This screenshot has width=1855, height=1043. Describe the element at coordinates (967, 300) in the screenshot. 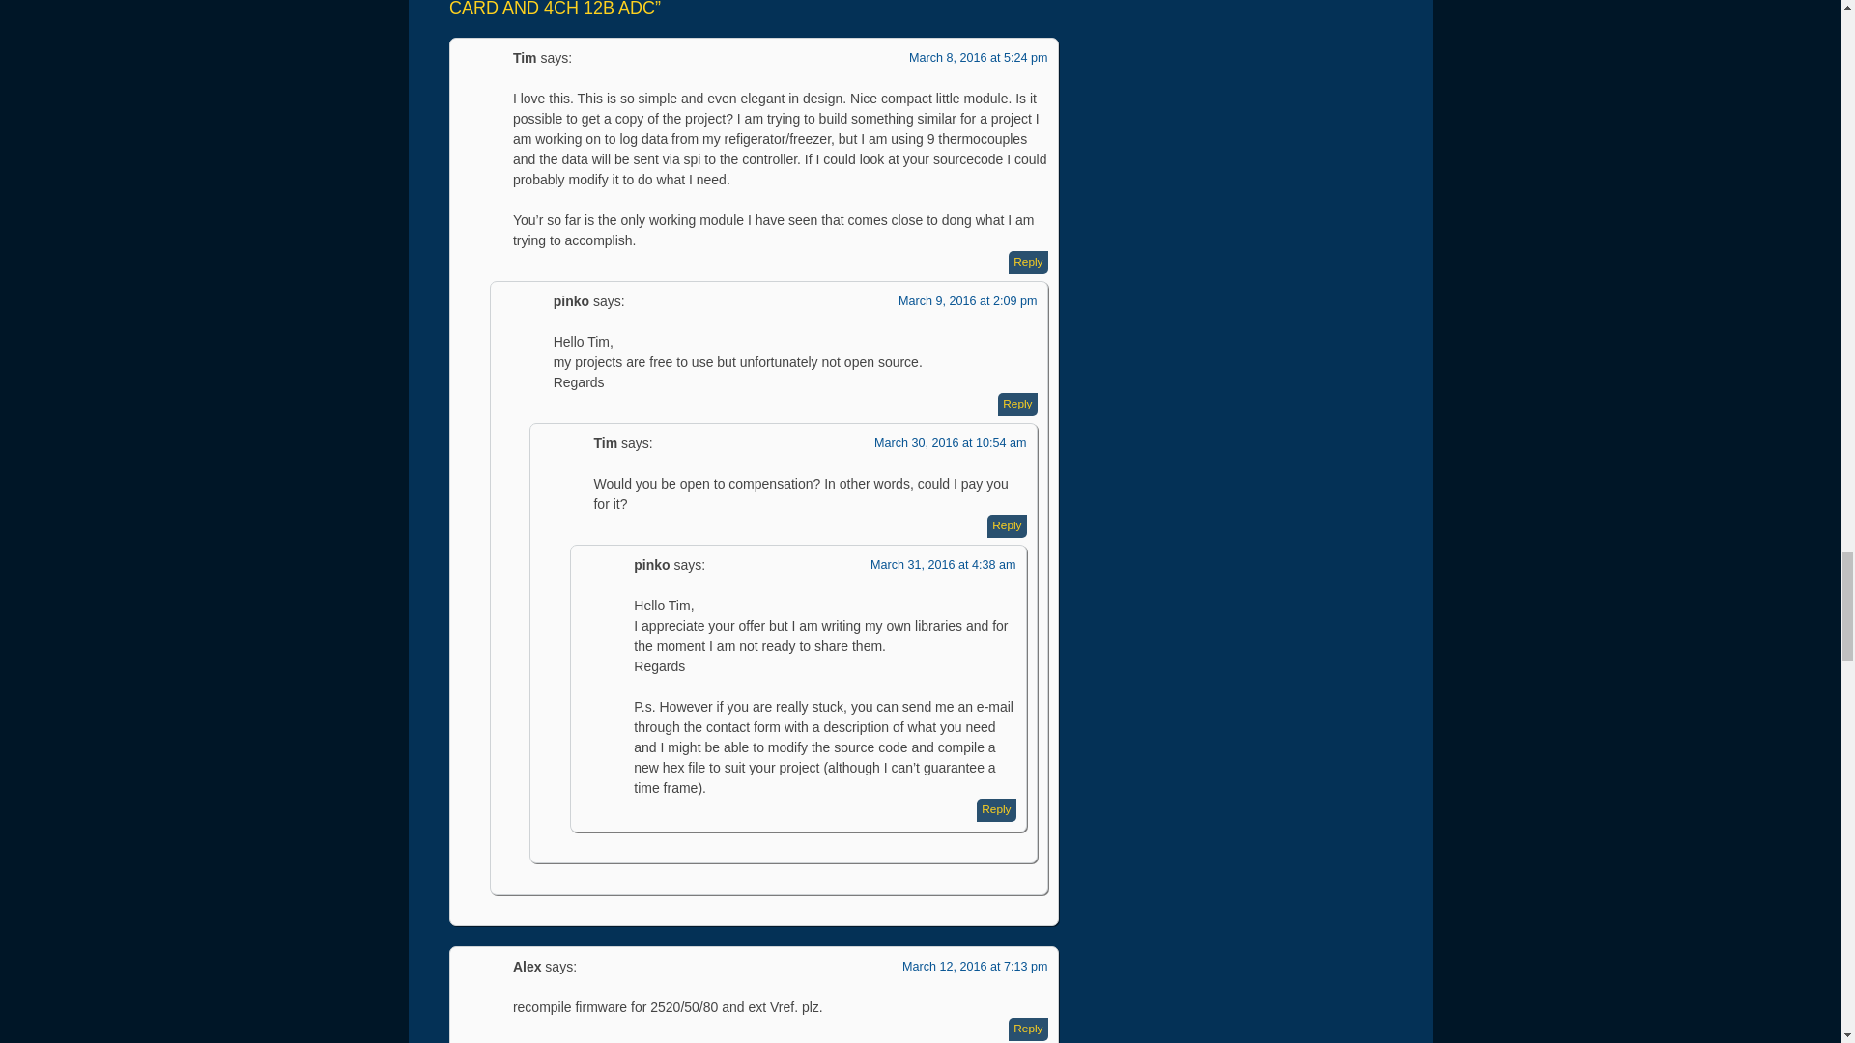

I see `March 9, 2016 at 2:09 pm` at that location.